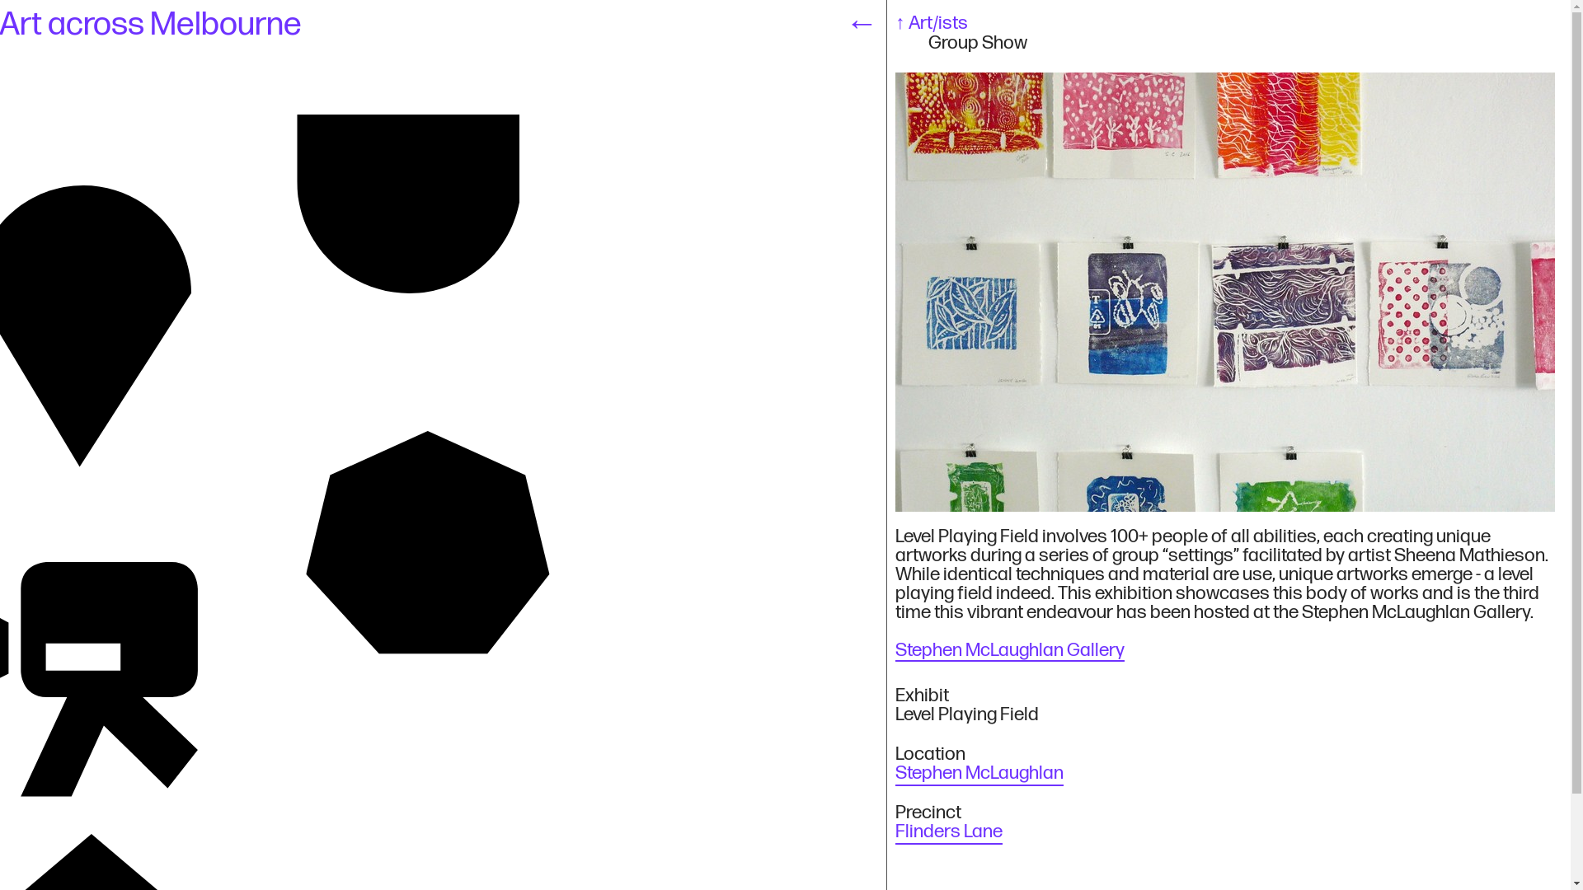  Describe the element at coordinates (949, 832) in the screenshot. I see `Flinders Lane` at that location.